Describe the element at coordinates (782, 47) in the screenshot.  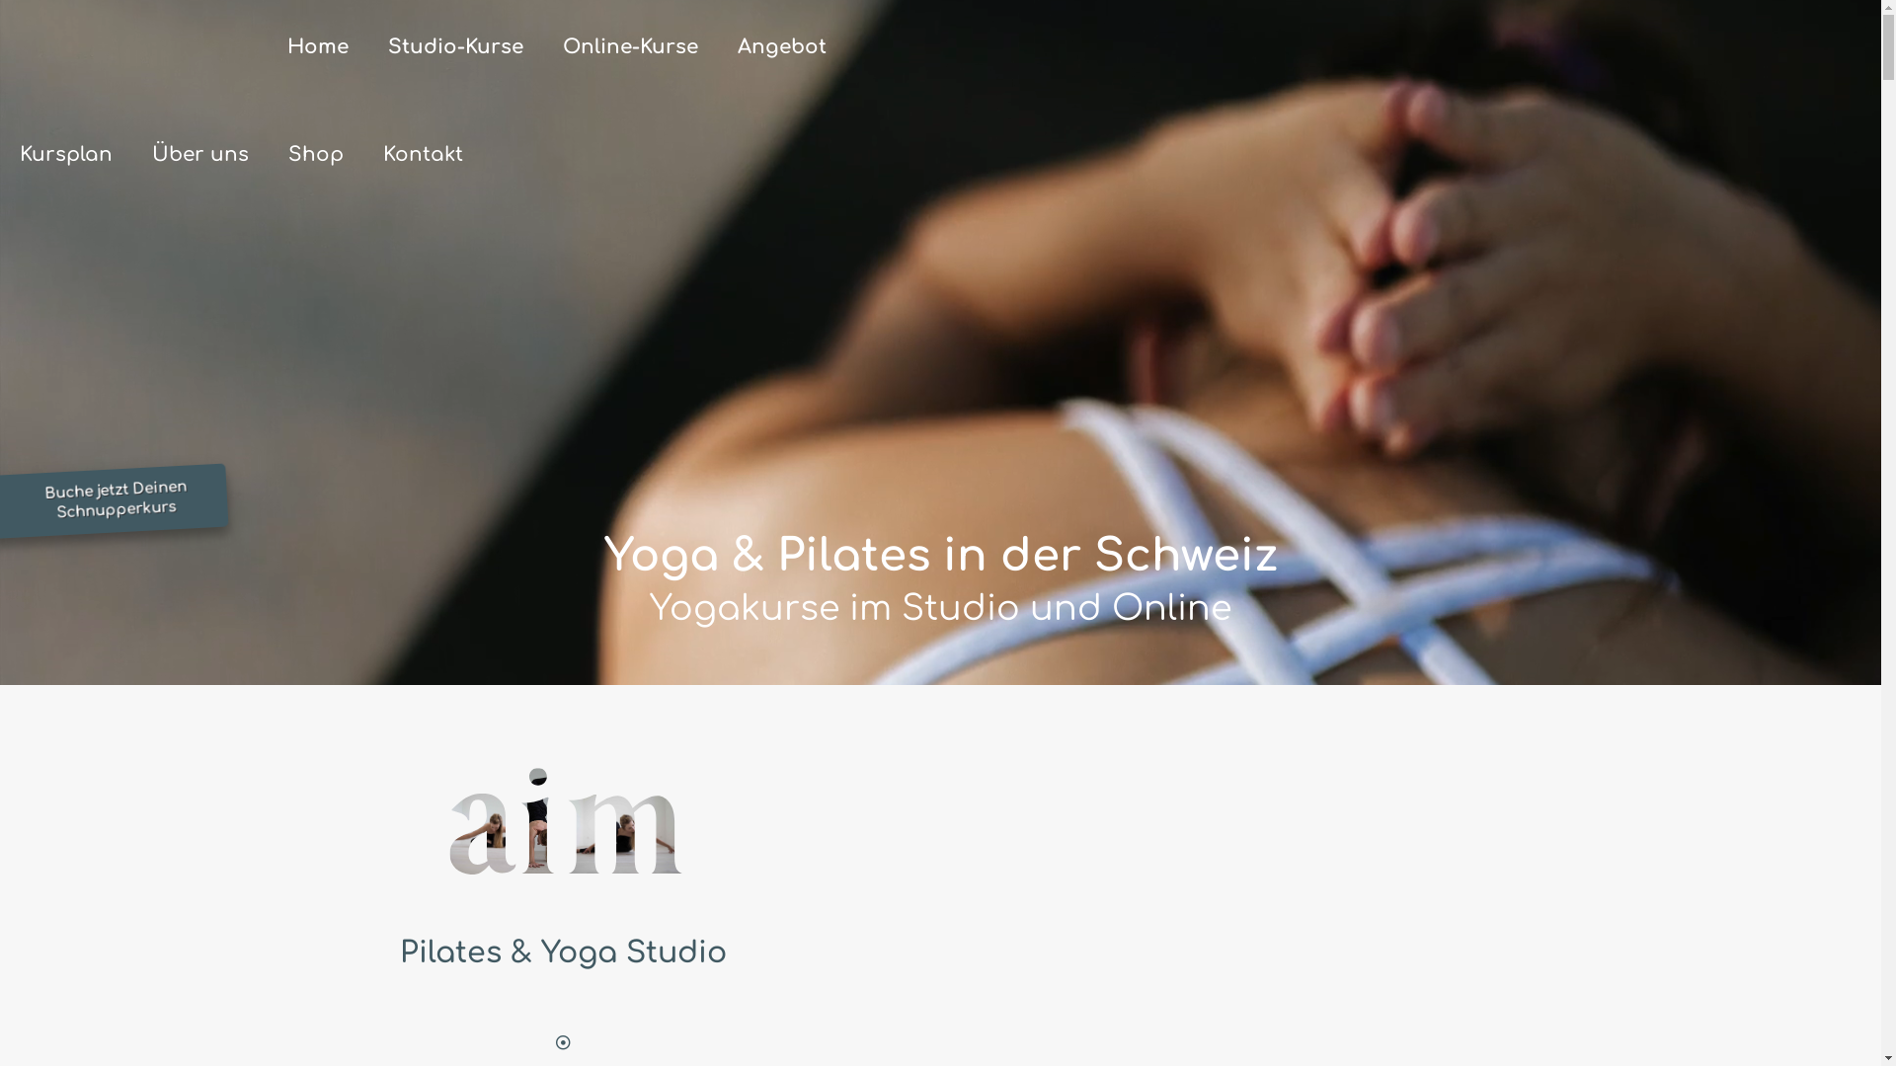
I see `Angebot` at that location.